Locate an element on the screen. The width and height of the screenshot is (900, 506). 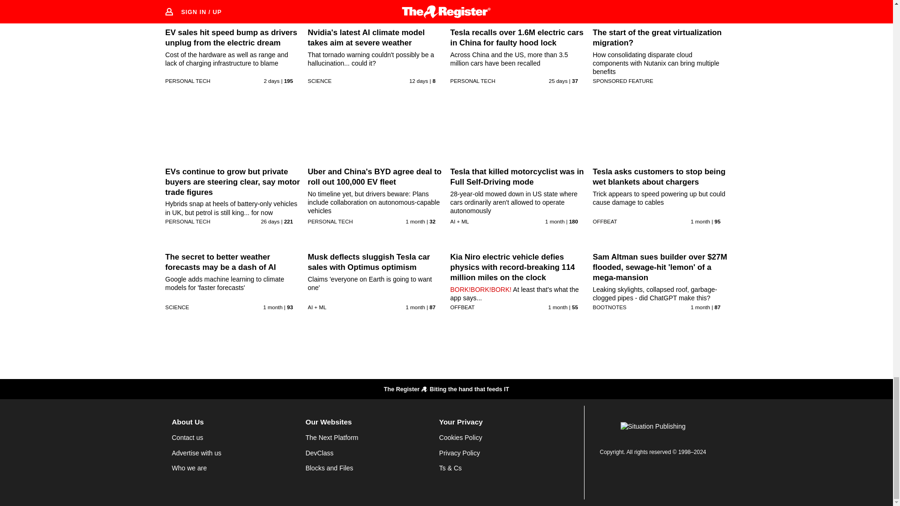
6 Aug 2024 10:42 is located at coordinates (270, 221).